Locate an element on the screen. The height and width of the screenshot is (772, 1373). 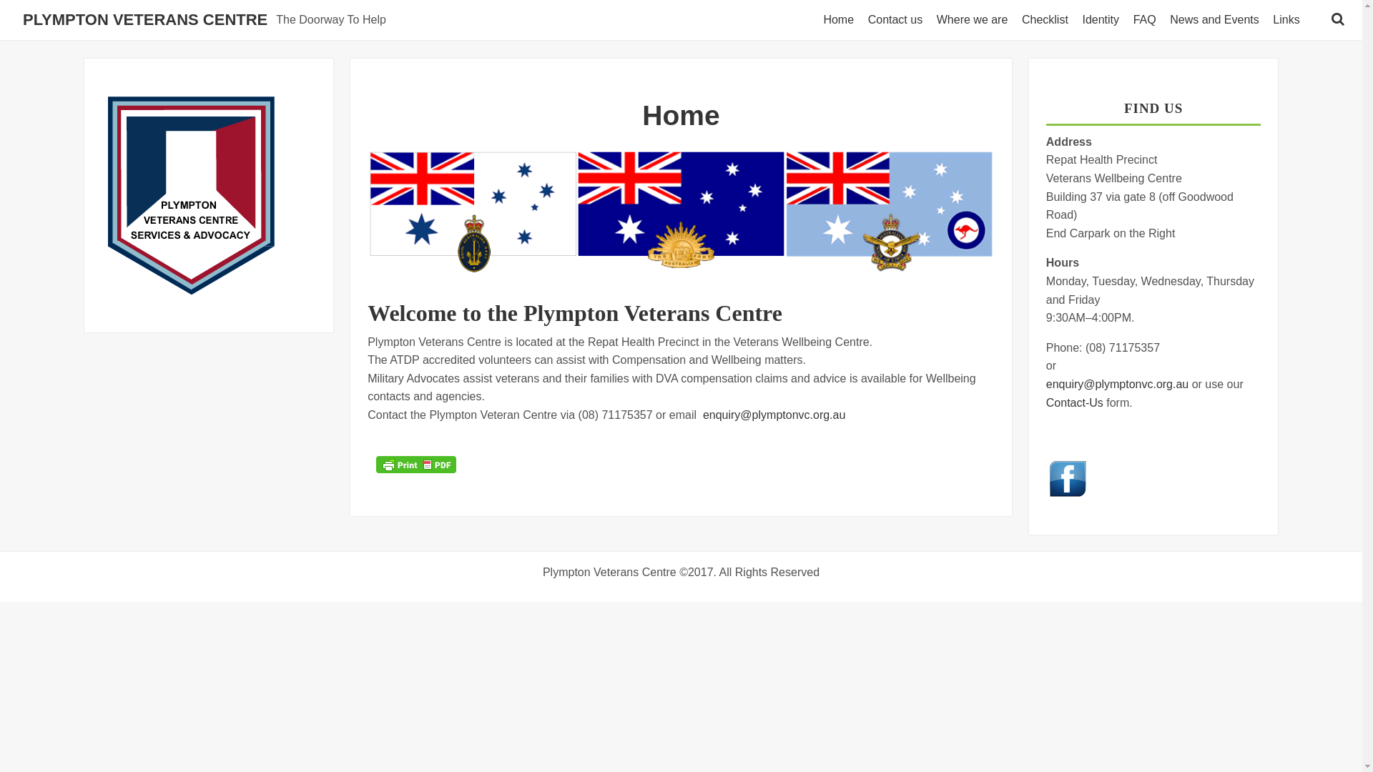
Search is located at coordinates (23, 13).